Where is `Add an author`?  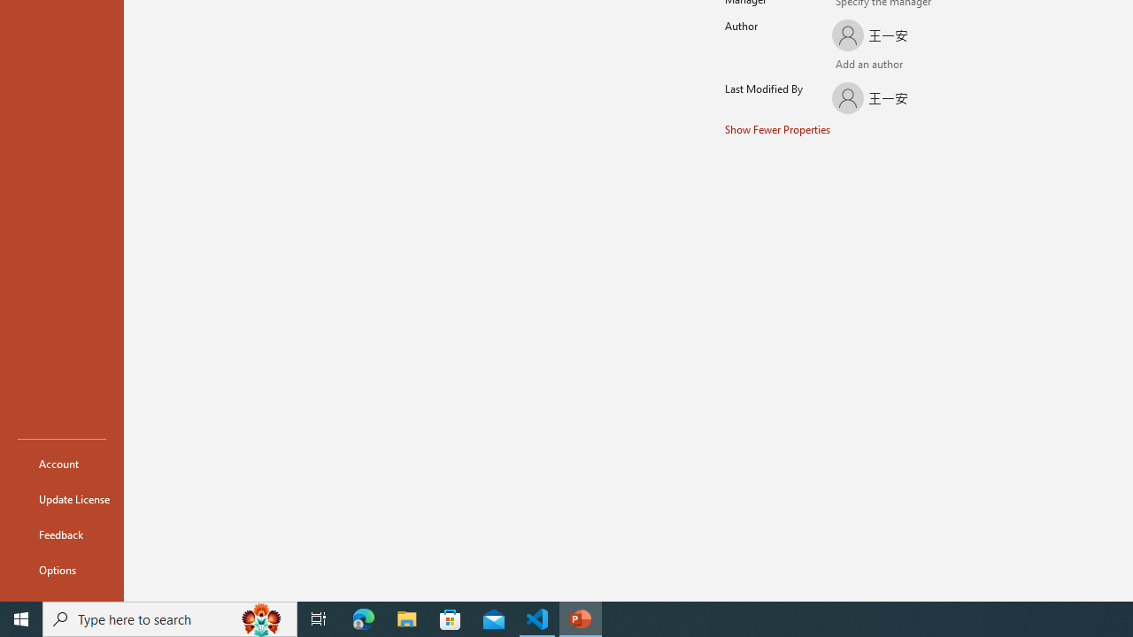
Add an author is located at coordinates (845, 65).